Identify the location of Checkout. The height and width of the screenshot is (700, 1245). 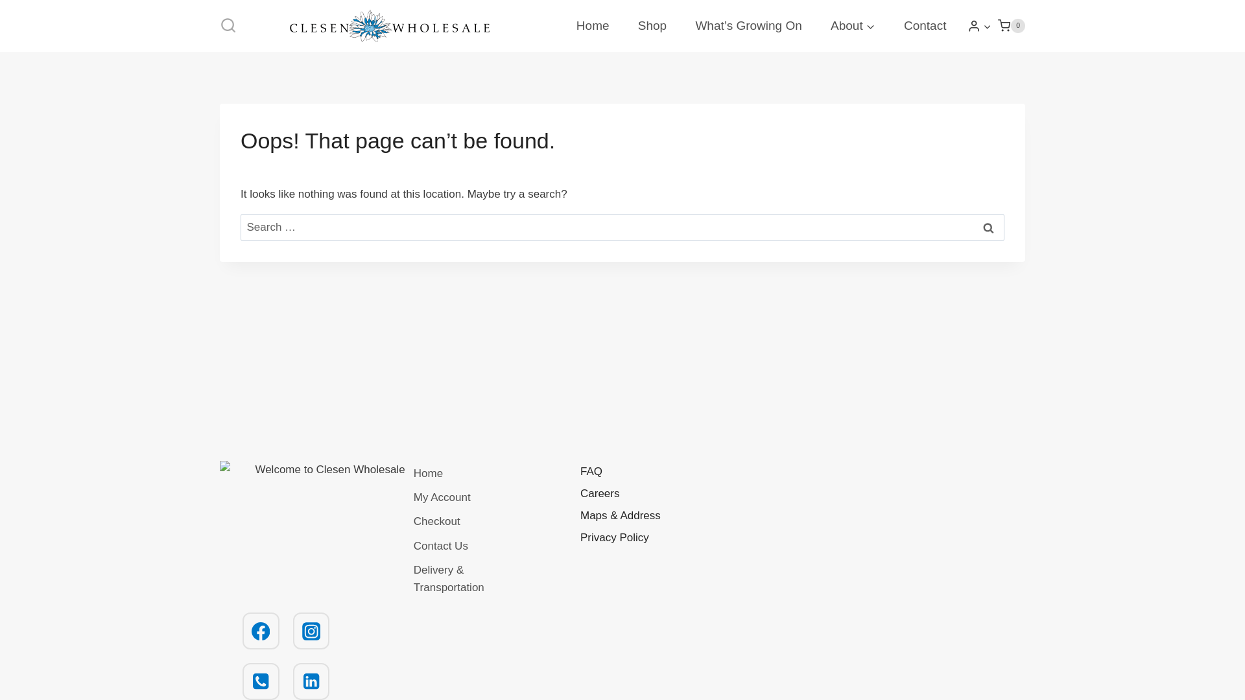
(436, 521).